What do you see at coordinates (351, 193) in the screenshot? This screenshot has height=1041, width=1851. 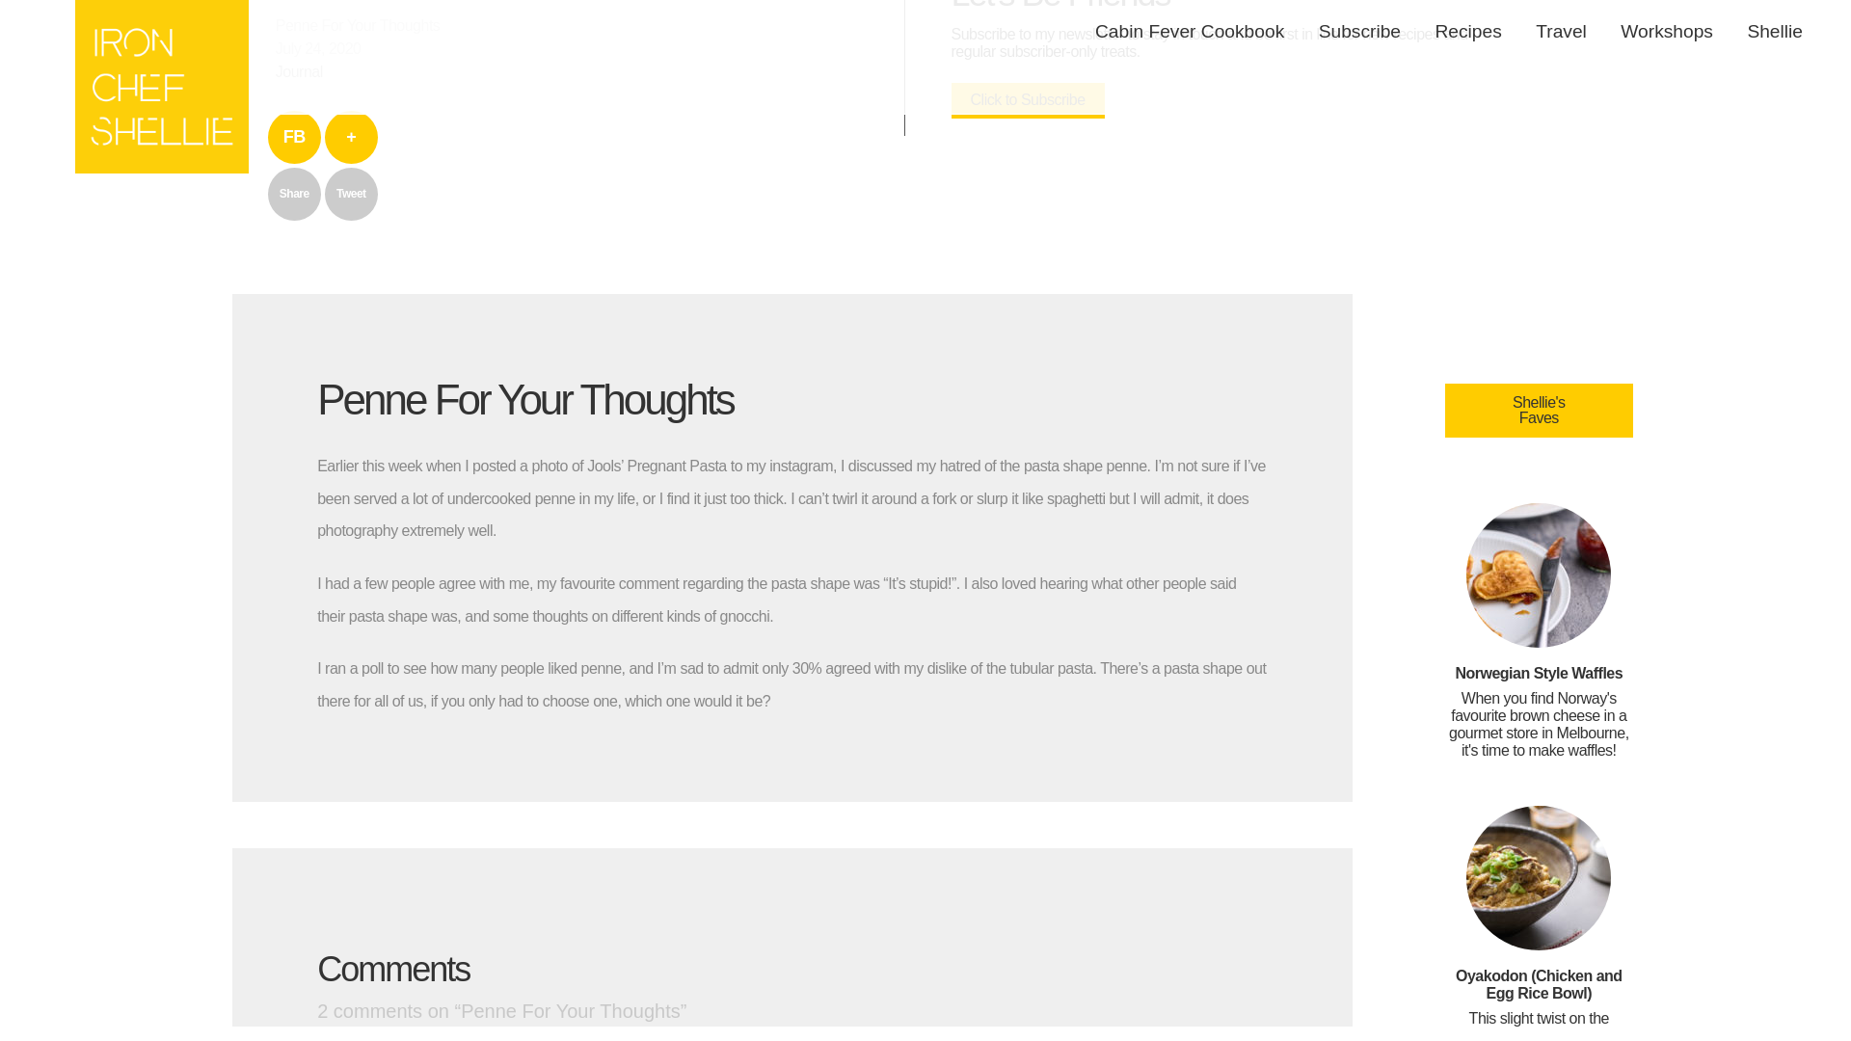 I see `Tweet` at bounding box center [351, 193].